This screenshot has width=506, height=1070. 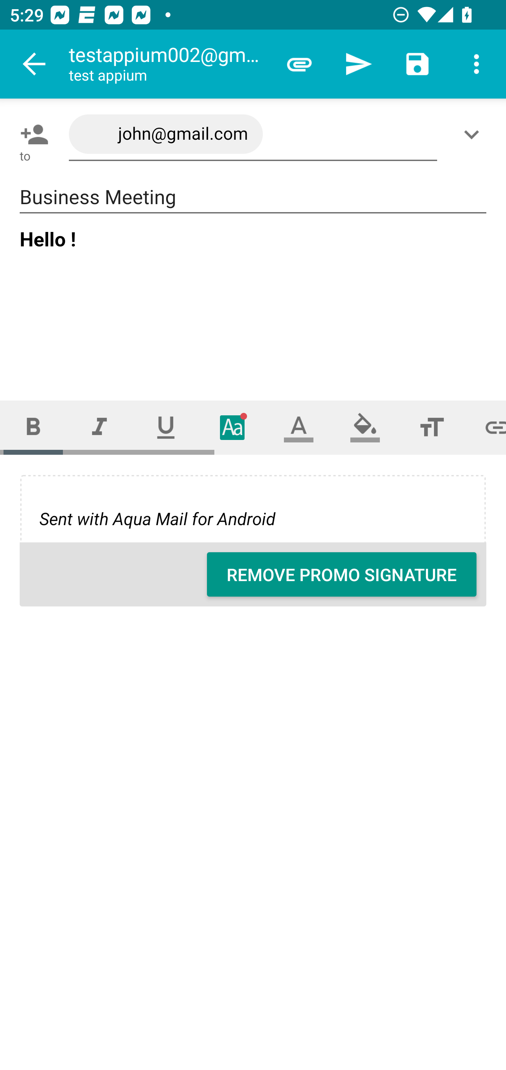 What do you see at coordinates (33, 427) in the screenshot?
I see `Bold` at bounding box center [33, 427].